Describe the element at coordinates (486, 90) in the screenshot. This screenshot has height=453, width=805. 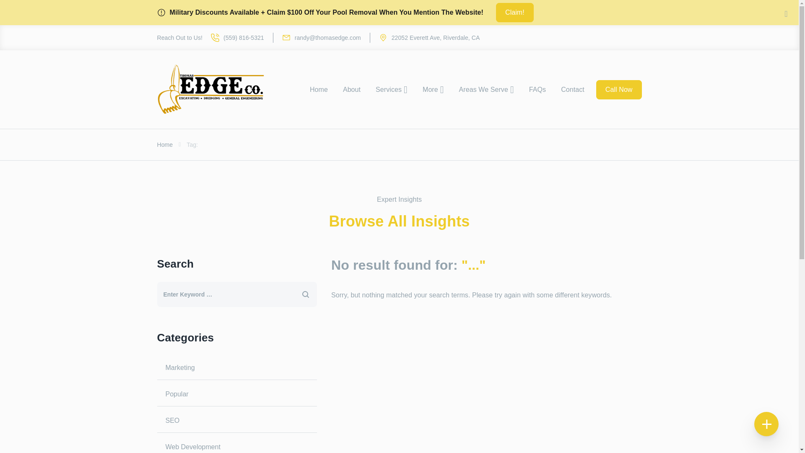
I see `Areas We Serve` at that location.